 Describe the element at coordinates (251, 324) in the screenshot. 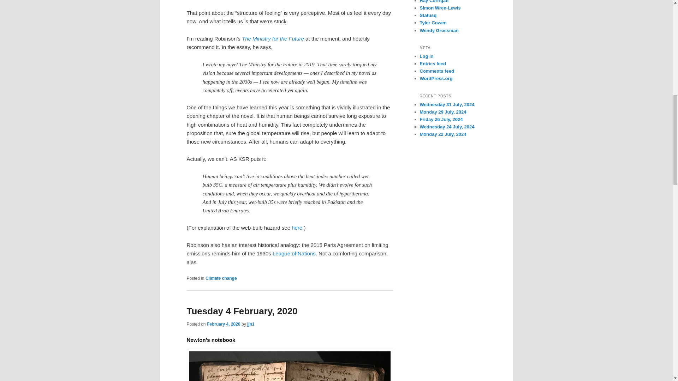

I see `jjn1` at that location.